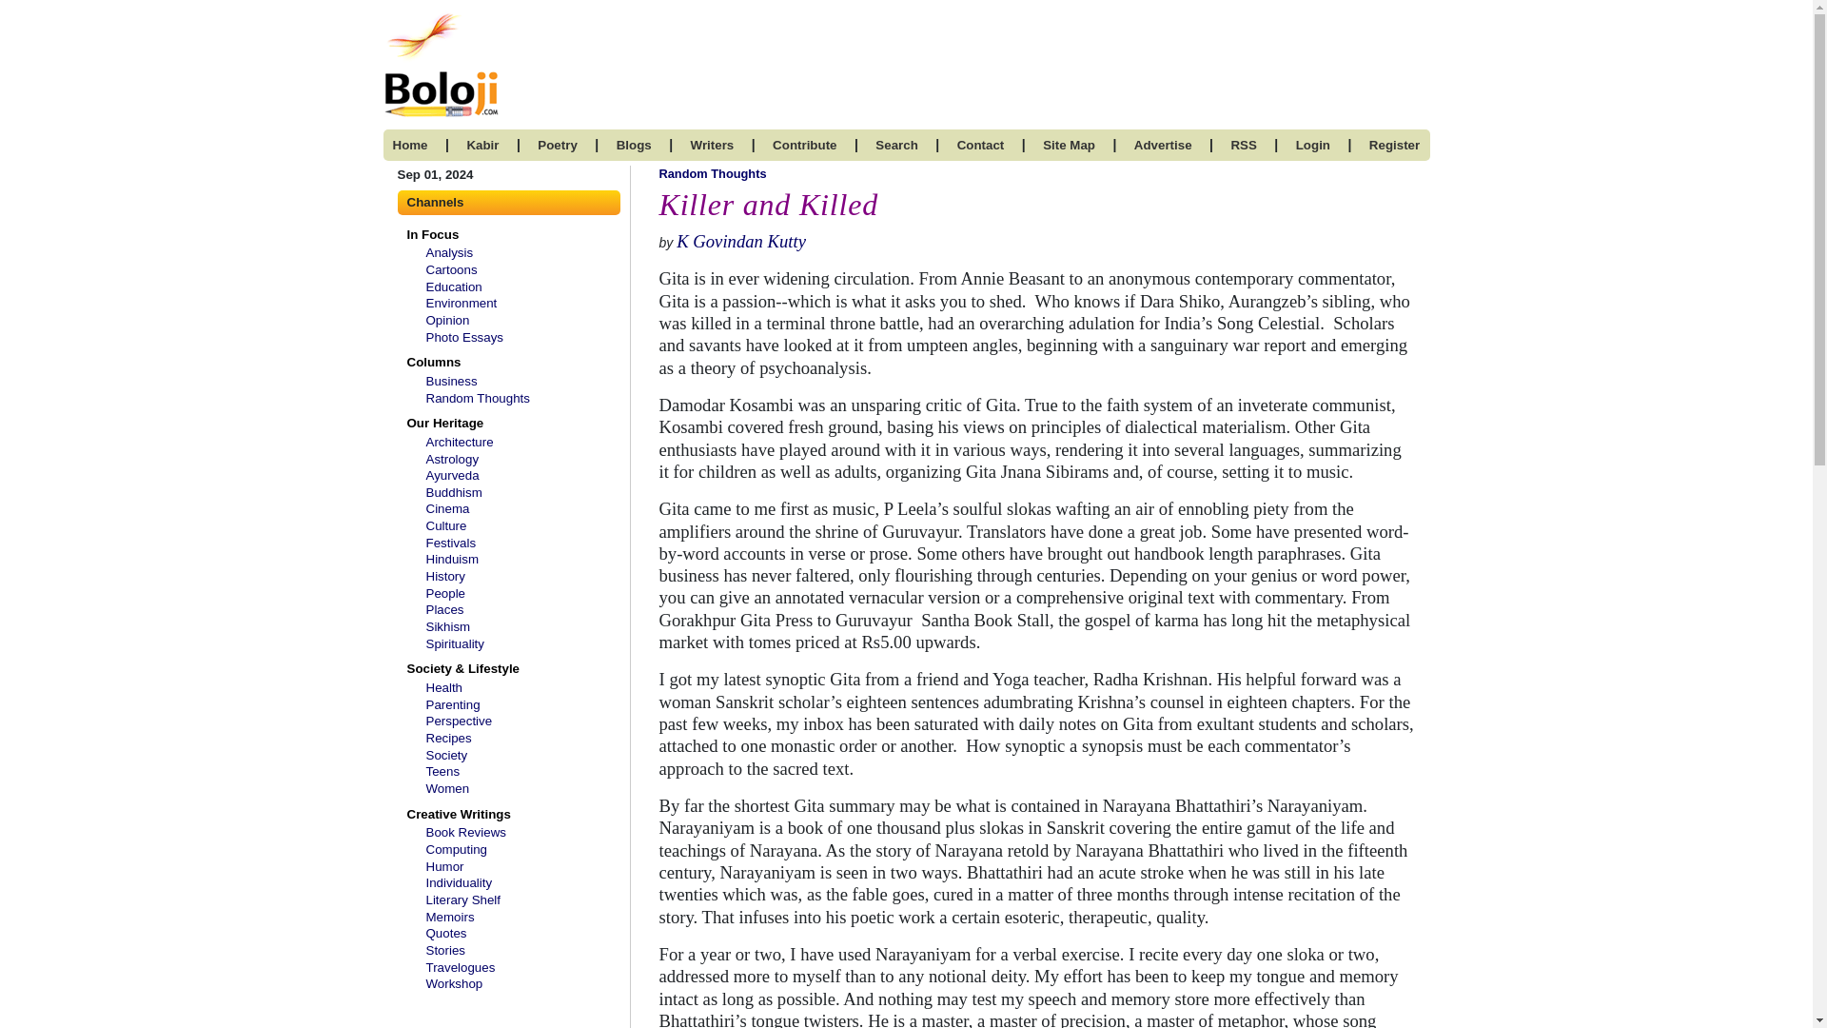  I want to click on Blogs, so click(634, 145).